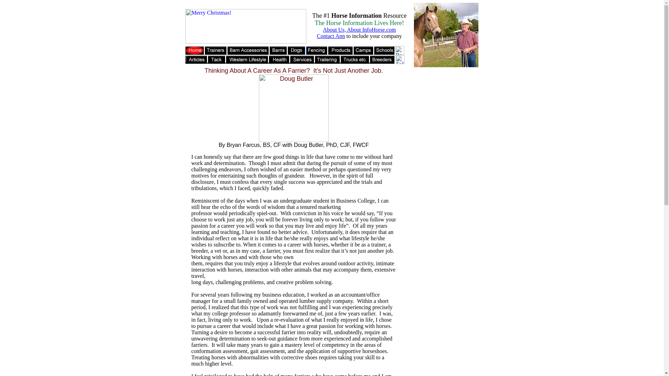  What do you see at coordinates (399, 50) in the screenshot?
I see `Be a Fan on Facebook` at bounding box center [399, 50].